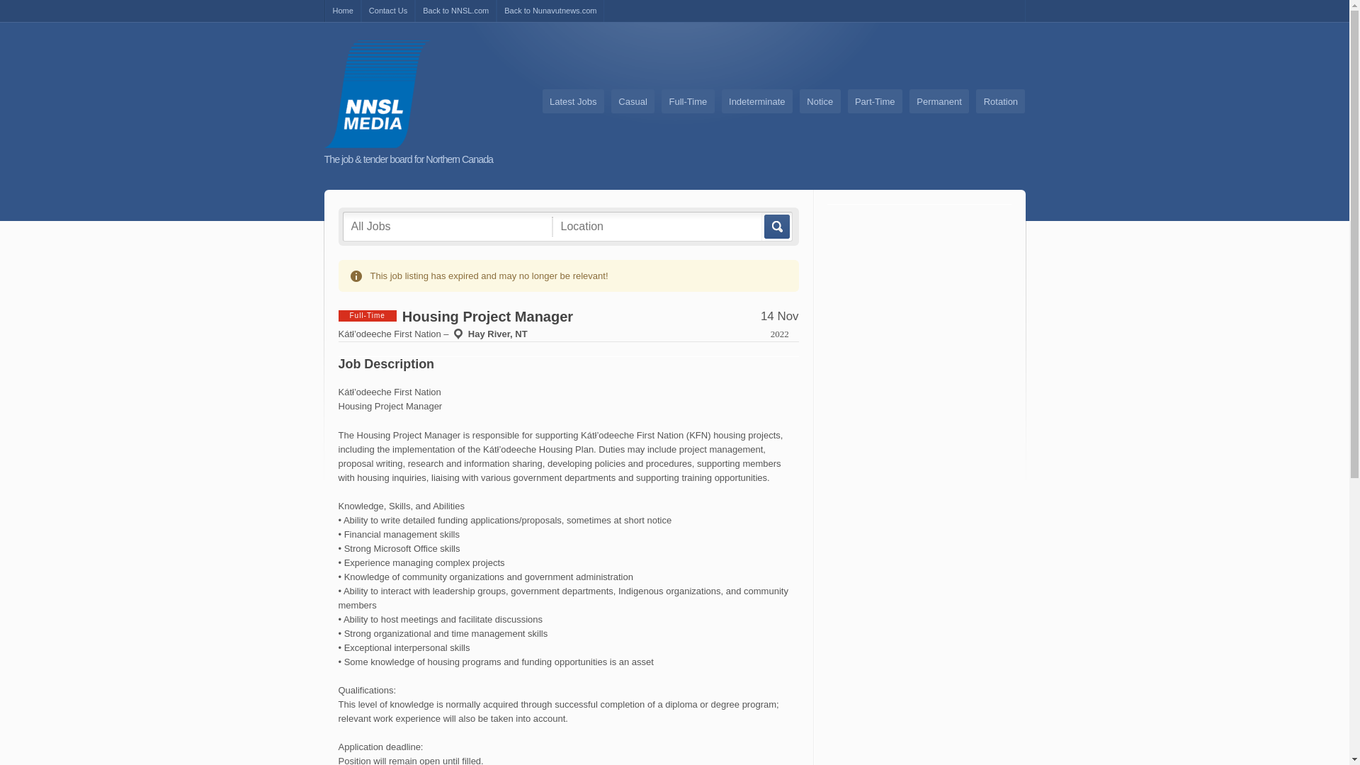 The height and width of the screenshot is (765, 1360). I want to click on Go, so click(775, 227).